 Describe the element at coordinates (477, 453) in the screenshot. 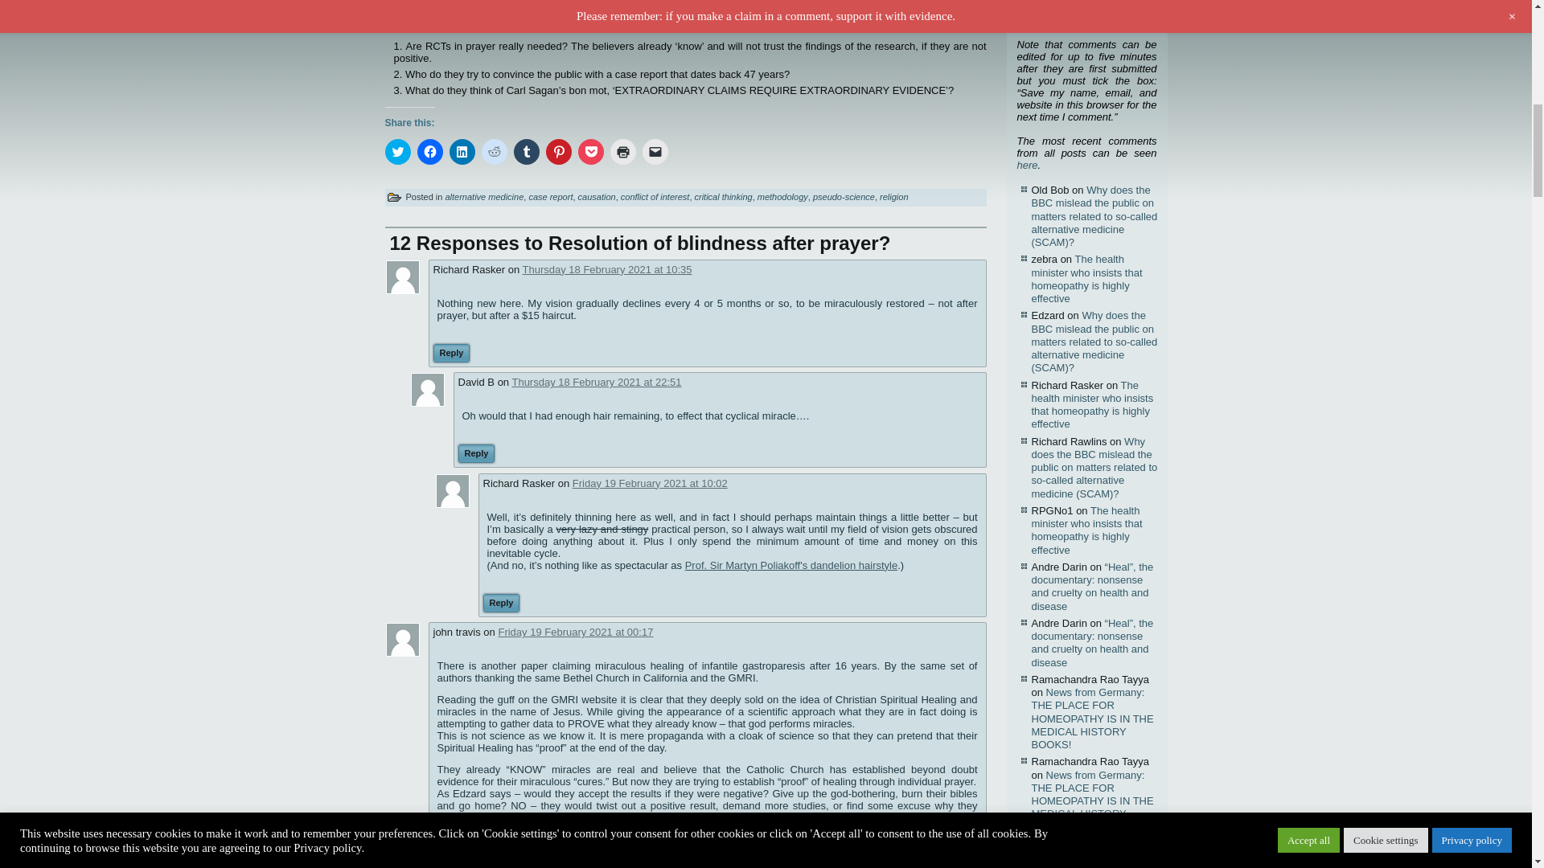

I see `Reply` at that location.